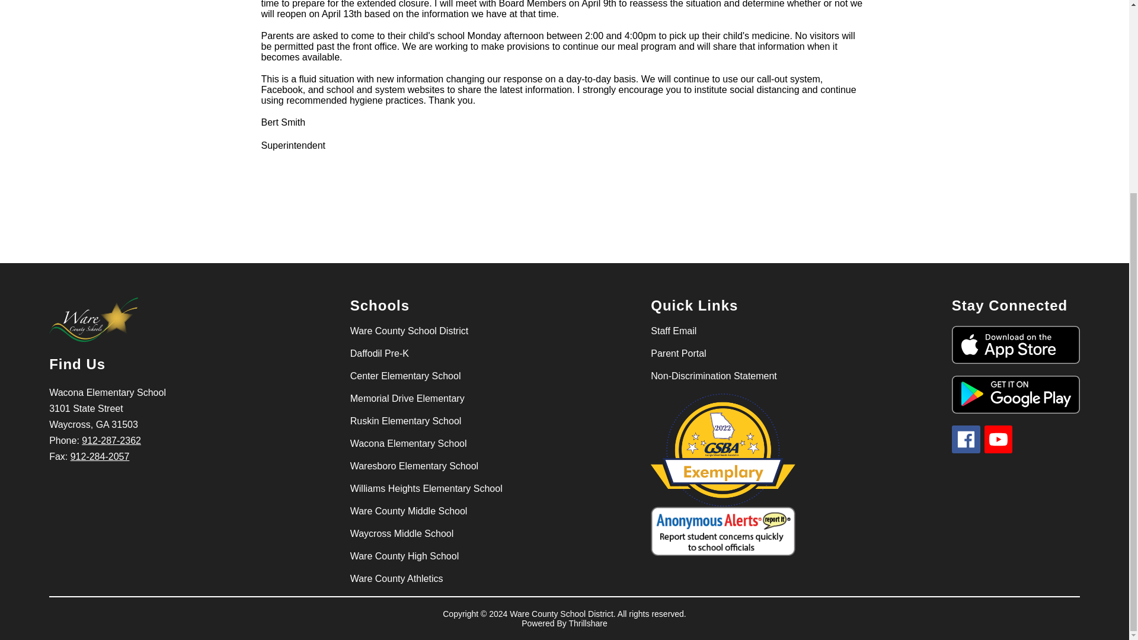 The height and width of the screenshot is (640, 1138). I want to click on Waycross Middle School, so click(402, 534).